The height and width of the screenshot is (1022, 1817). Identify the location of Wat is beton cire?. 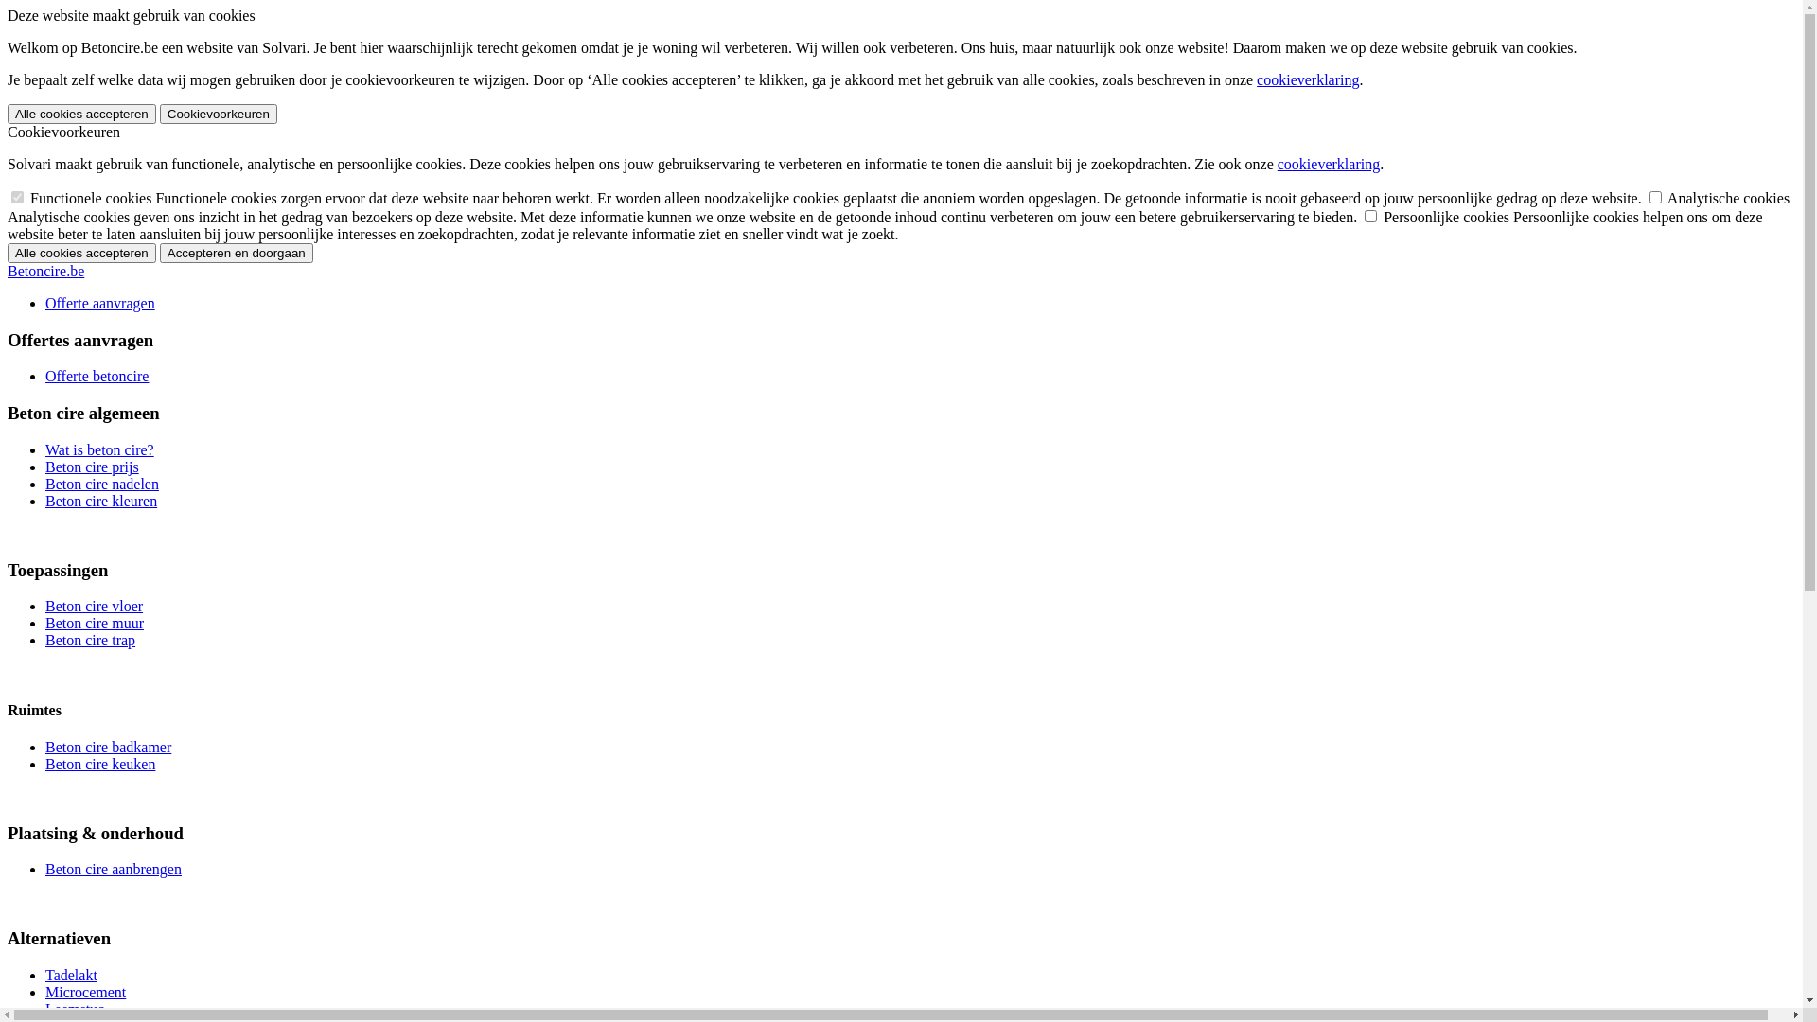
(100, 450).